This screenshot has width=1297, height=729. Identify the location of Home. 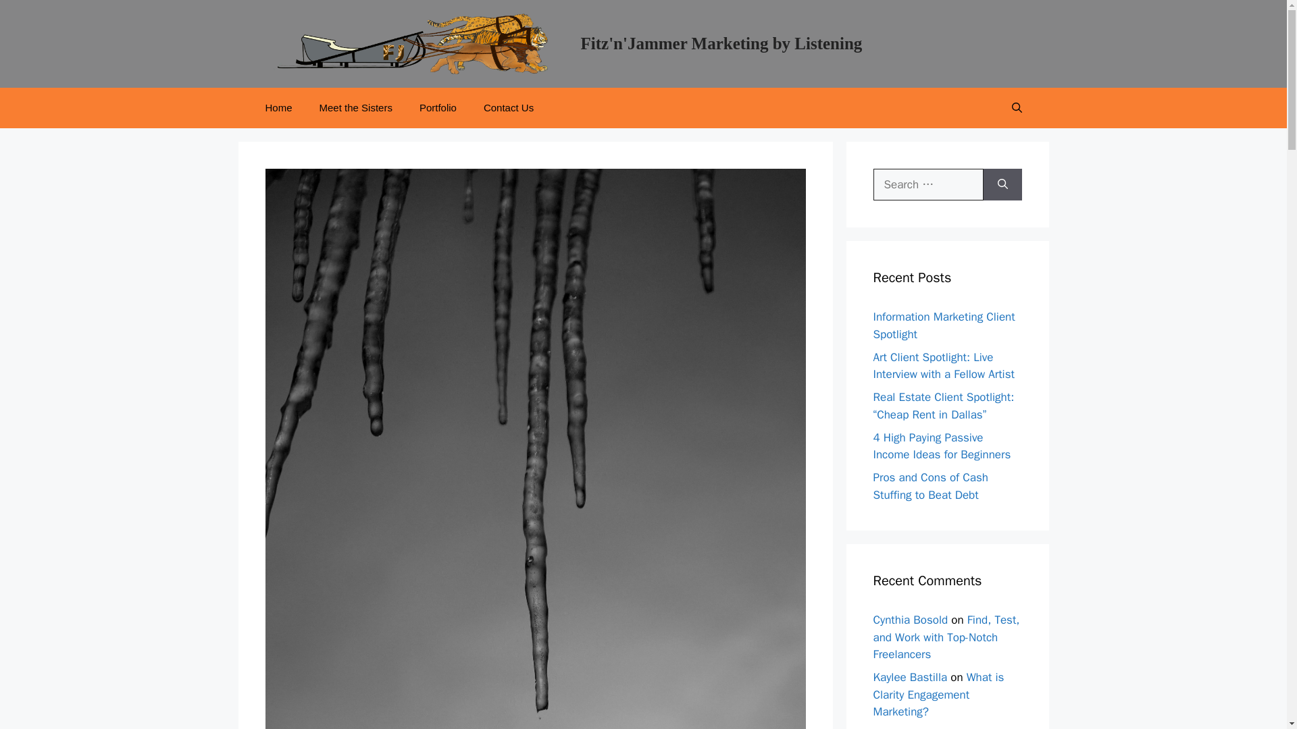
(278, 108).